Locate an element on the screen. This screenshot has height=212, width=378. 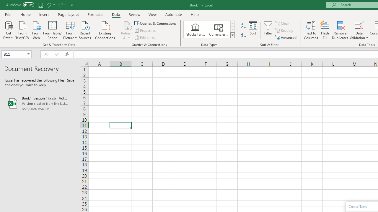
Reapply is located at coordinates (285, 31).